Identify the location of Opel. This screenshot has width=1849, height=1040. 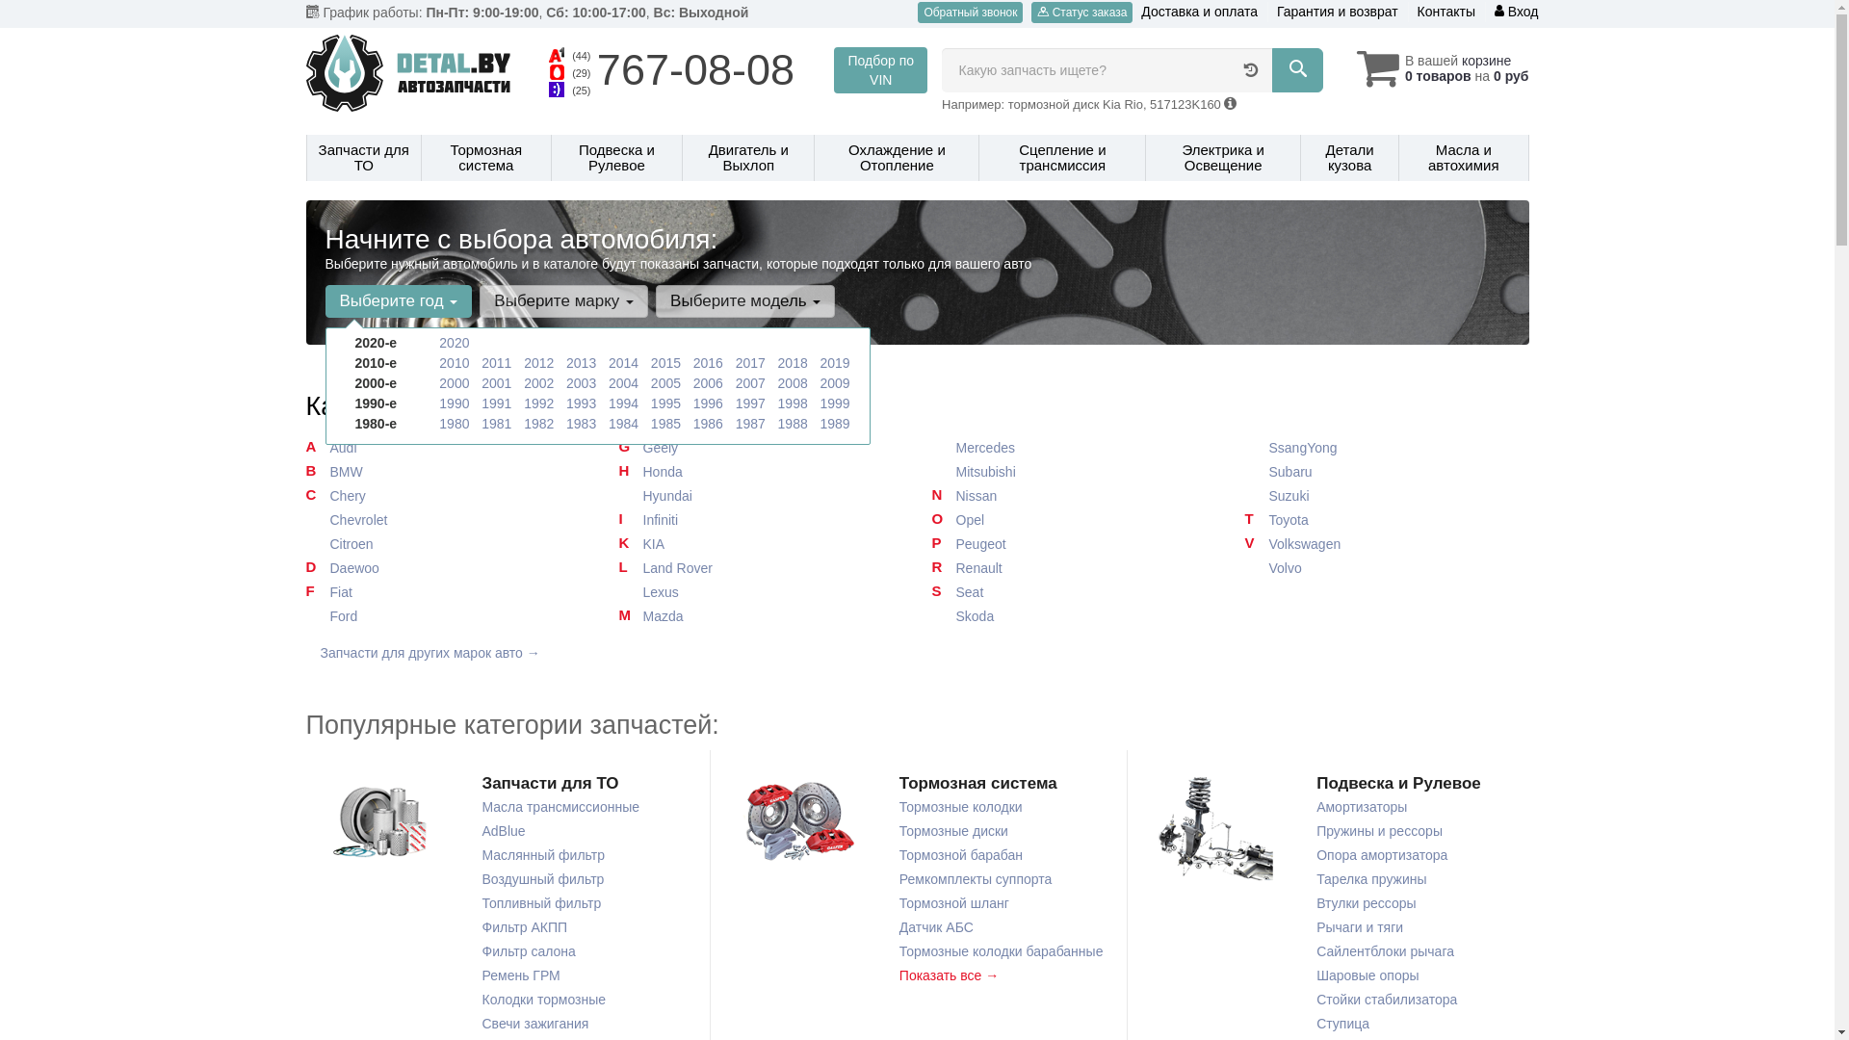
(1075, 520).